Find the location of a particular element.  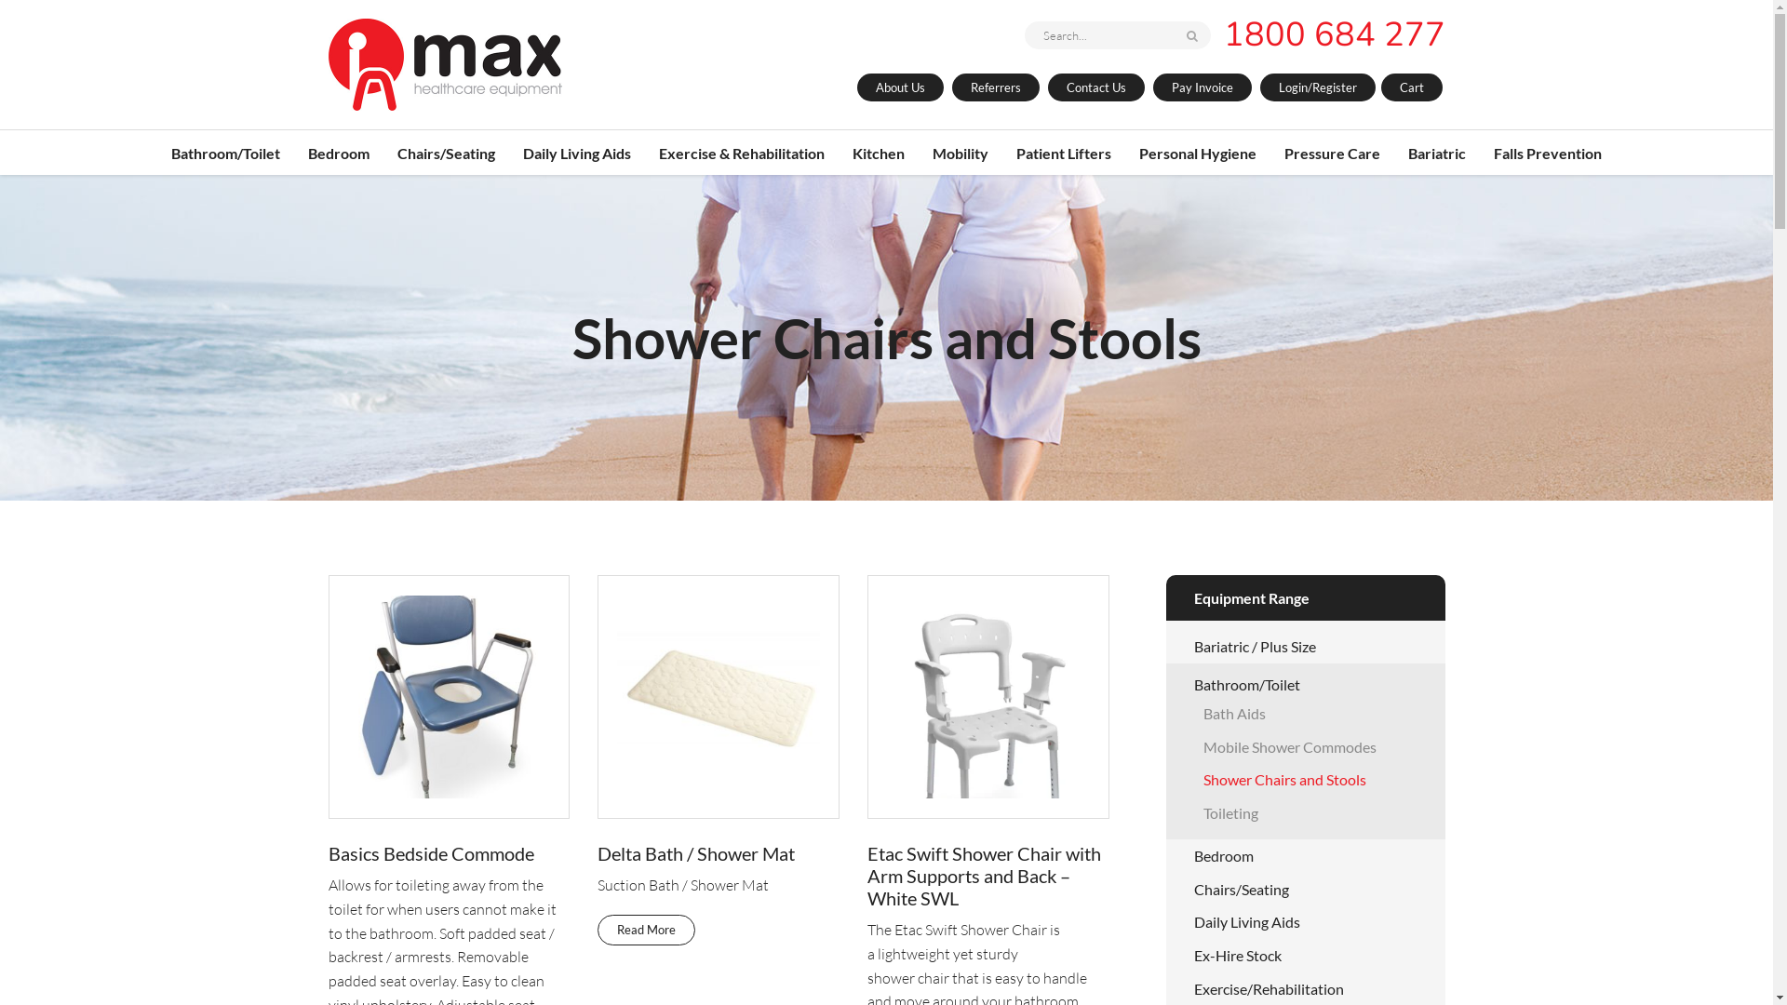

Patient Lifters is located at coordinates (1064, 153).